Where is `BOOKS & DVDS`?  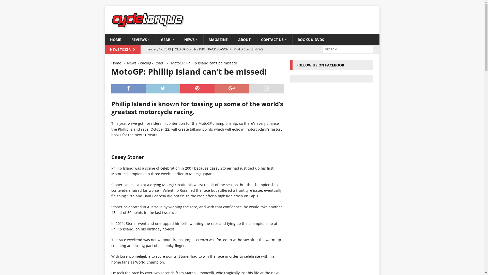
BOOKS & DVDS is located at coordinates (311, 40).